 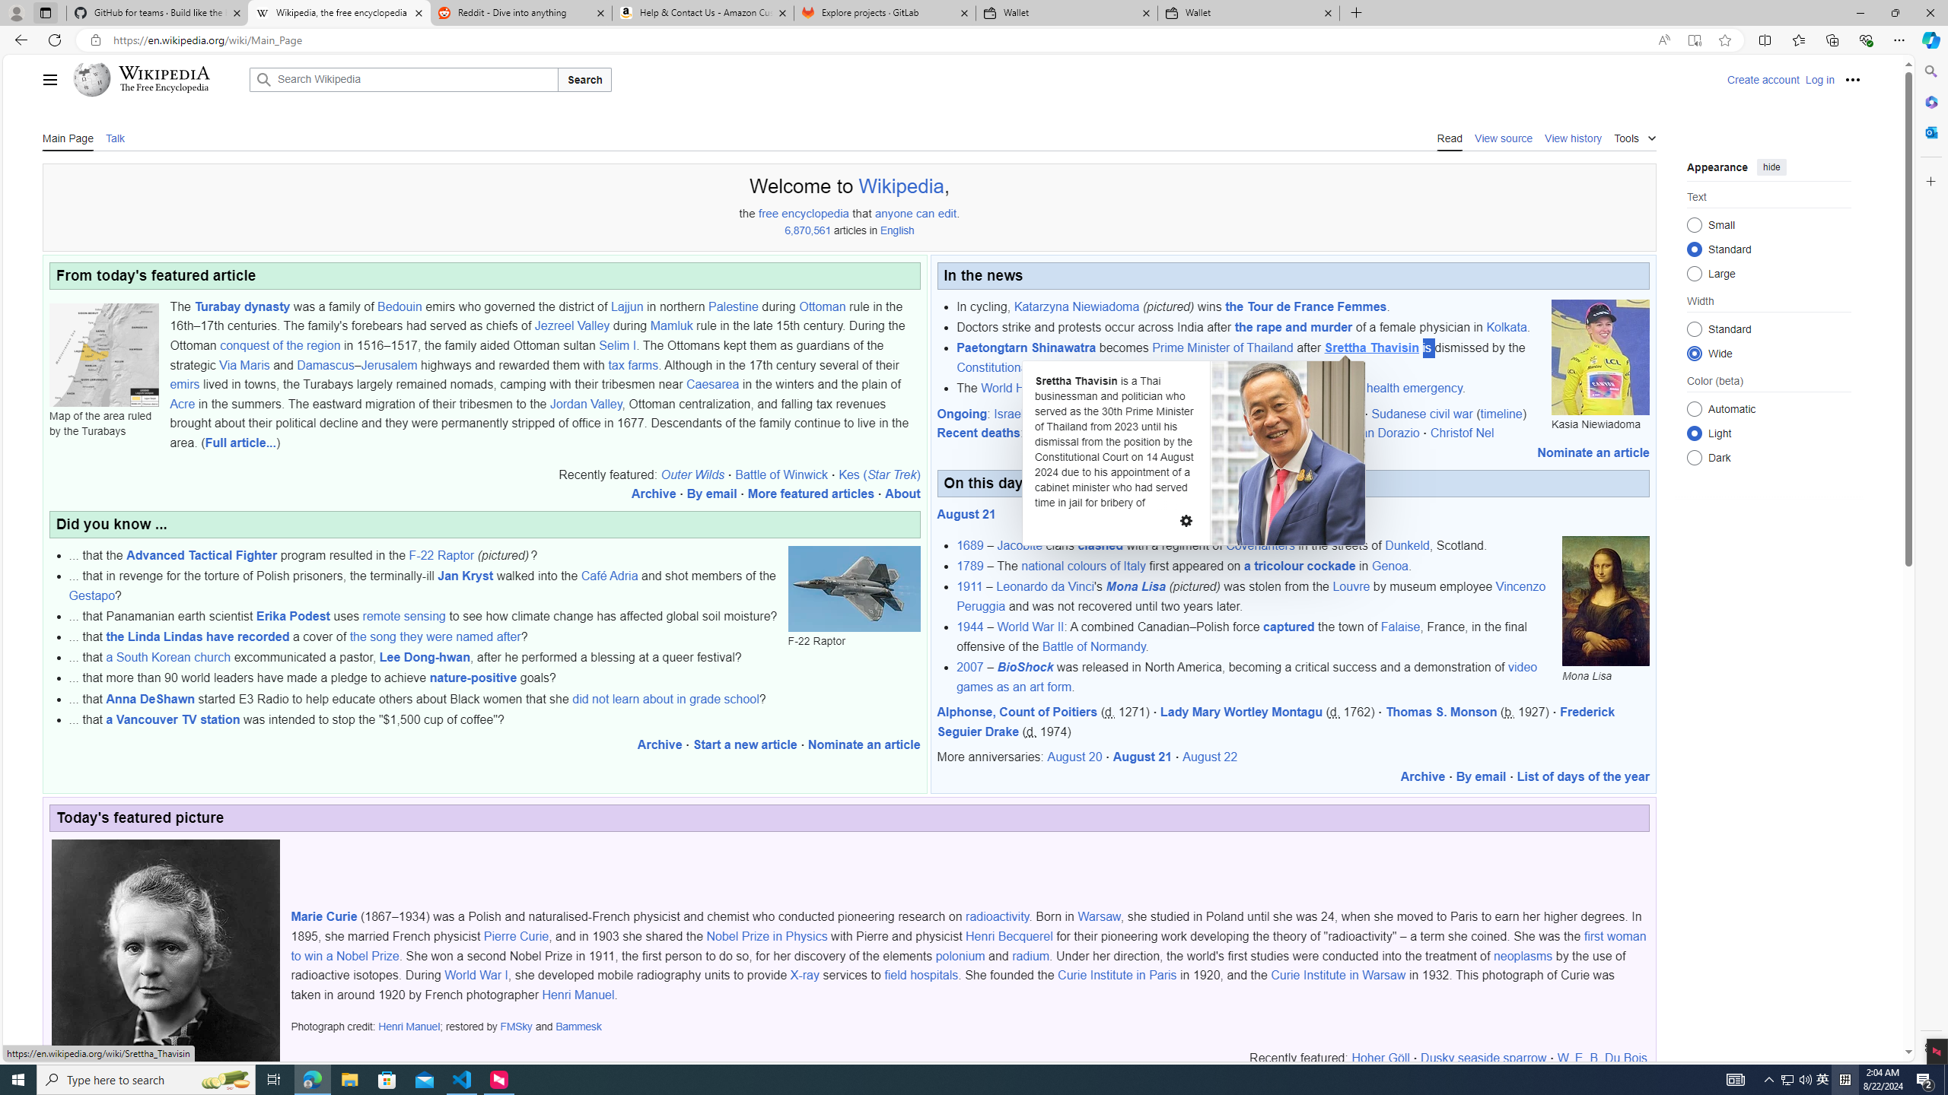 I want to click on Frederick Seguier Drake, so click(x=1275, y=721).